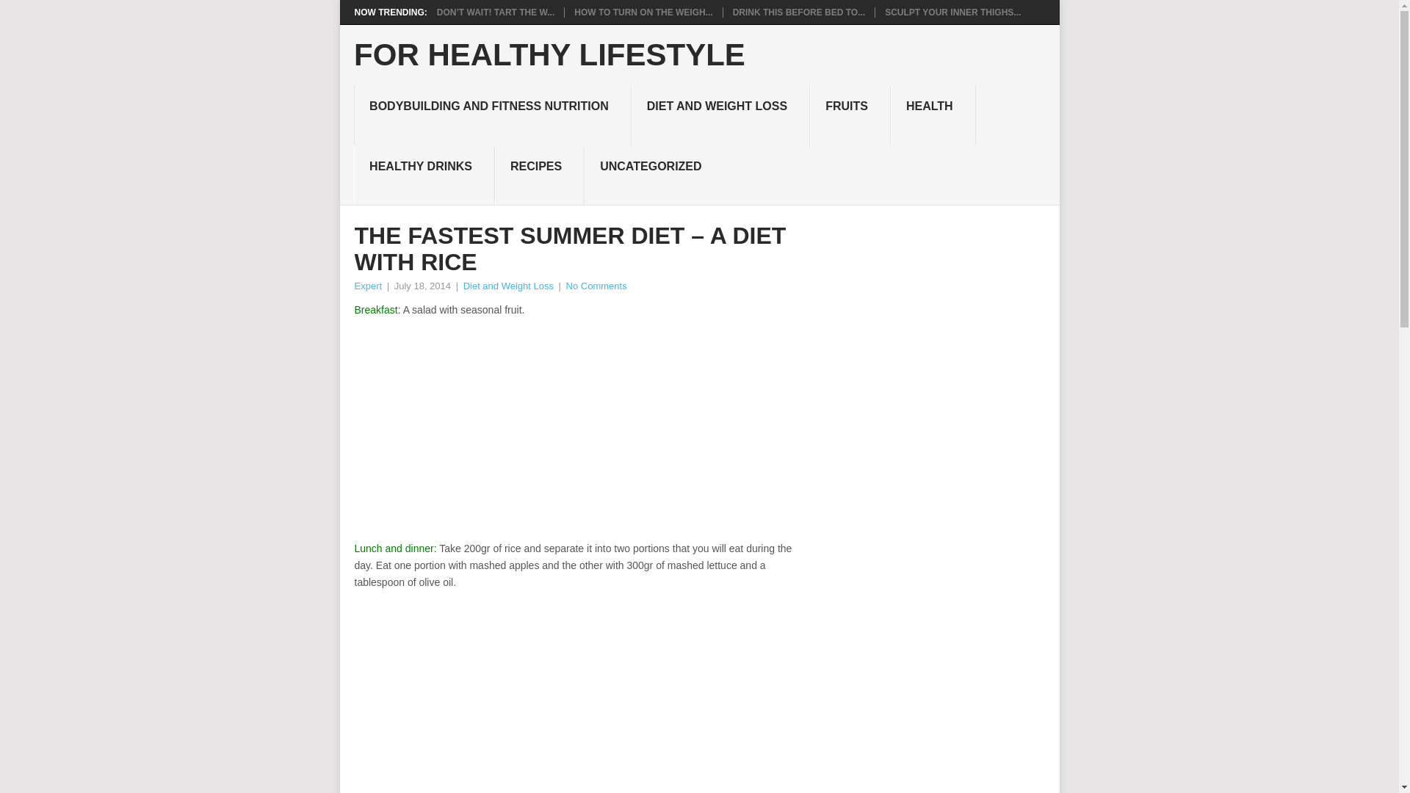  I want to click on DRINK THIS BEFORE BED TO..., so click(799, 12).